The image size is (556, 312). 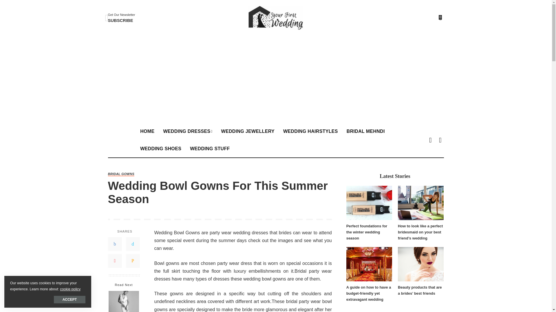 What do you see at coordinates (121, 18) in the screenshot?
I see `WEDDING HAIRSTYLES` at bounding box center [121, 18].